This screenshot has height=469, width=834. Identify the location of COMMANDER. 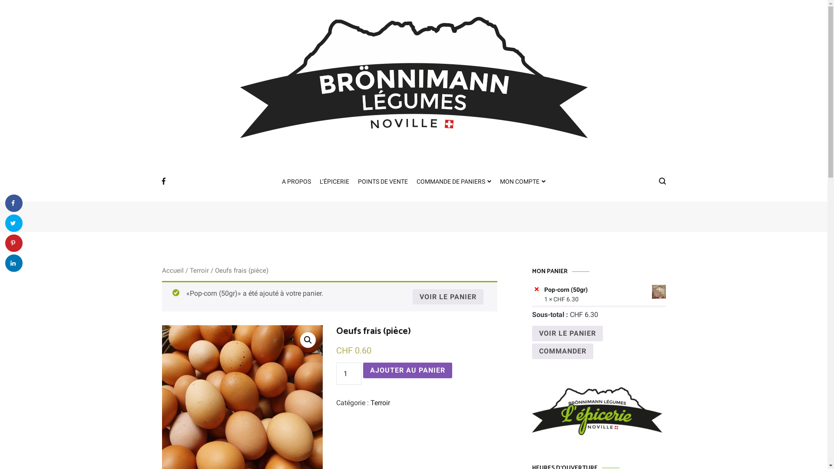
(562, 351).